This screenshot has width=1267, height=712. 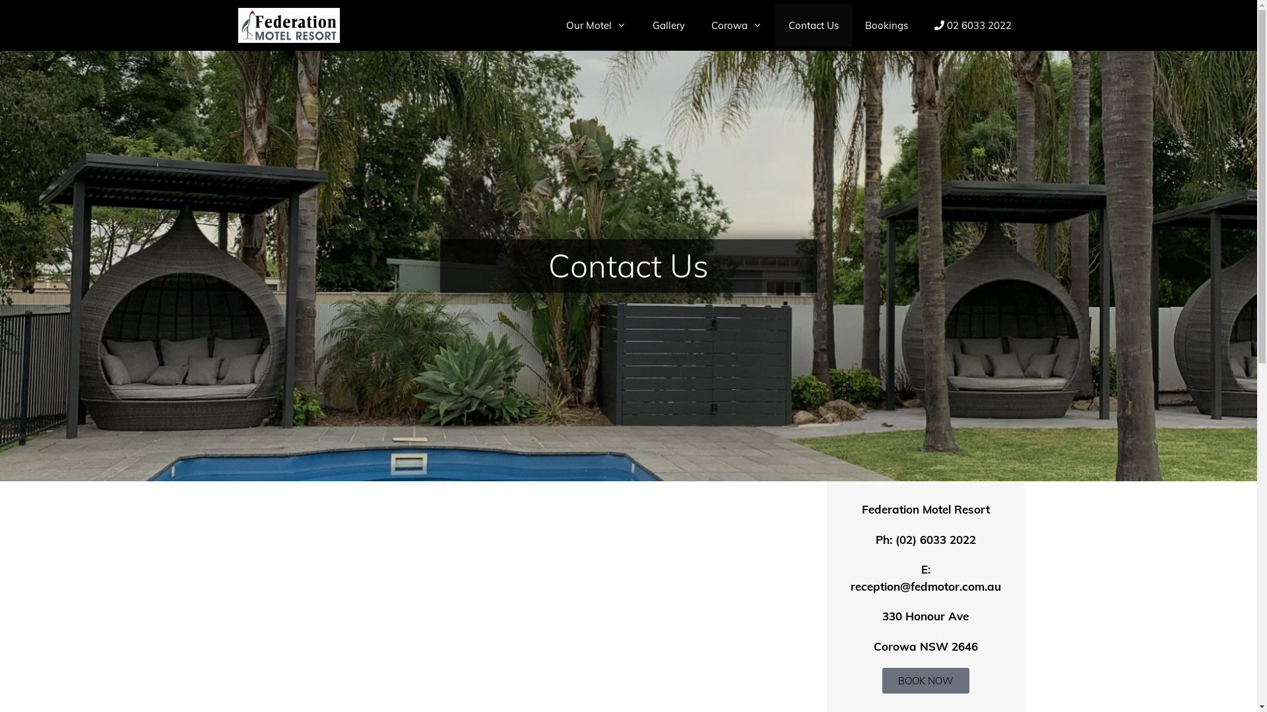 I want to click on Contact Us, so click(x=813, y=25).